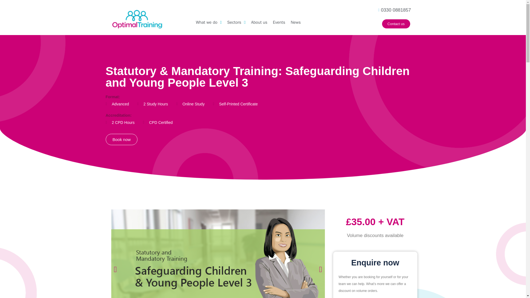 This screenshot has height=298, width=530. I want to click on 0330 0881857, so click(371, 10).